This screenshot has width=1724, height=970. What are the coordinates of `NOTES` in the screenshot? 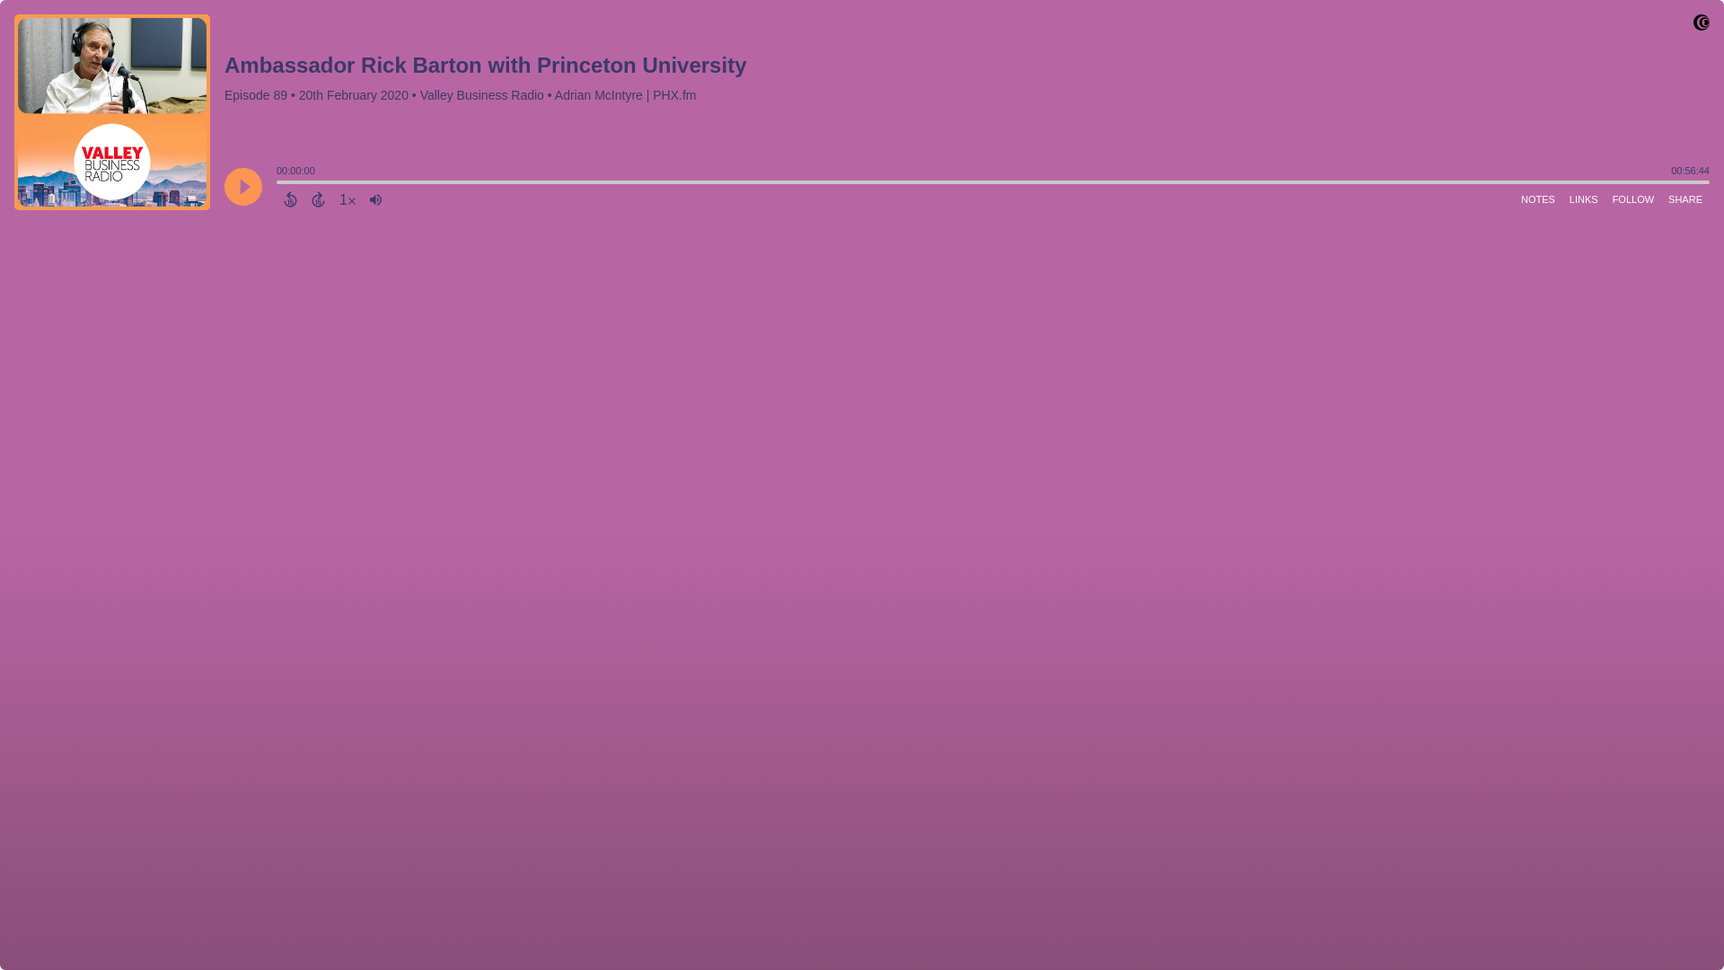 It's located at (1537, 199).